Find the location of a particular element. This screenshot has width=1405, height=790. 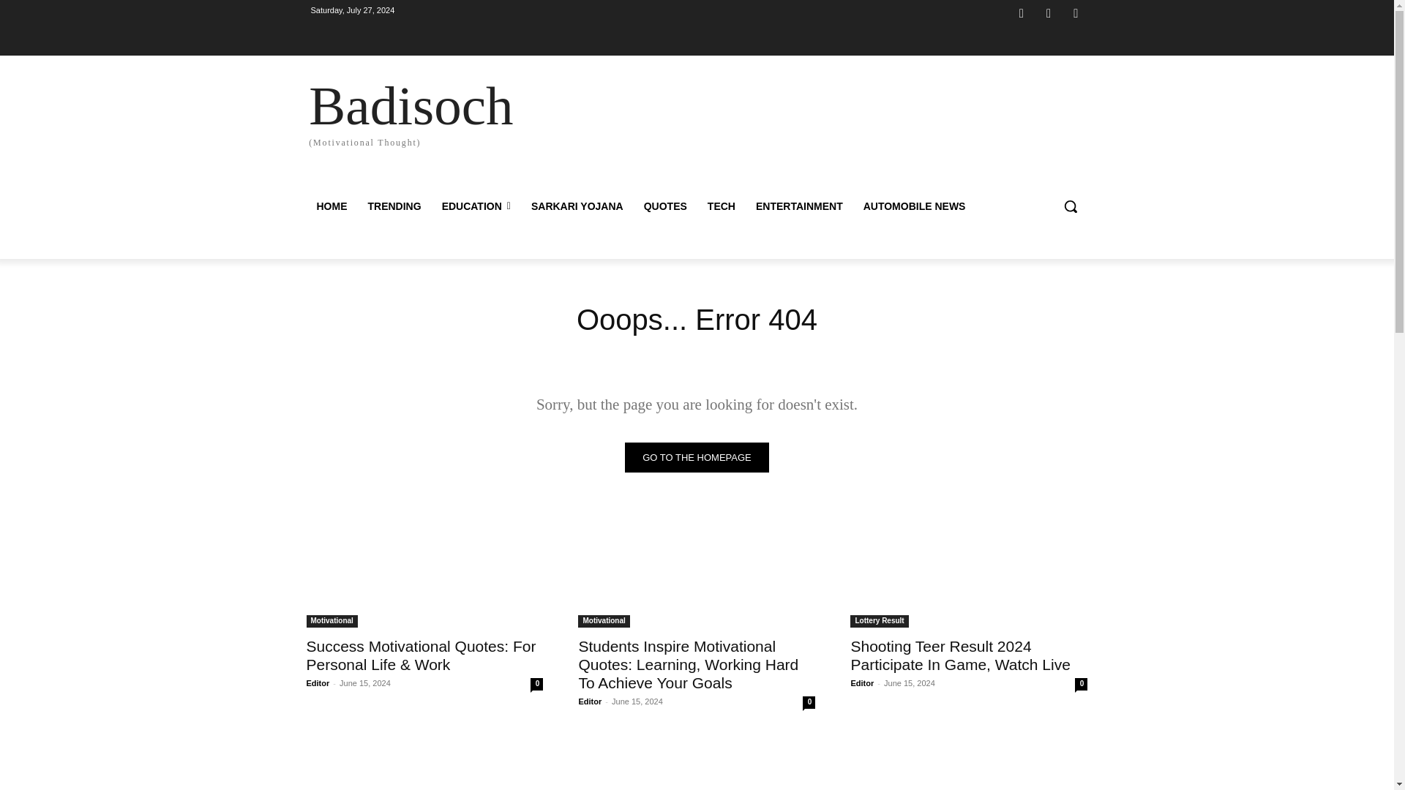

GO TO THE HOMEPAGE is located at coordinates (697, 456).